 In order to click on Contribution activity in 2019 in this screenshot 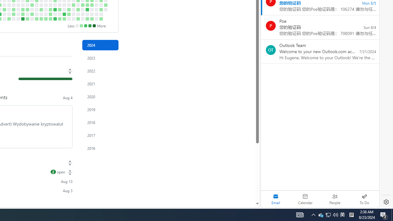, I will do `click(100, 109)`.